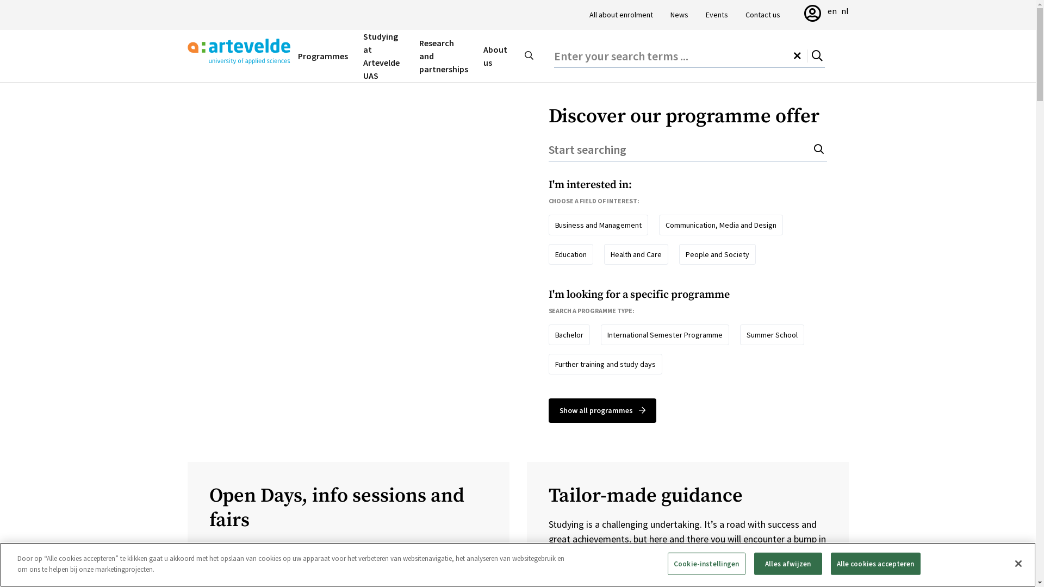  Describe the element at coordinates (844, 11) in the screenshot. I see `nl` at that location.